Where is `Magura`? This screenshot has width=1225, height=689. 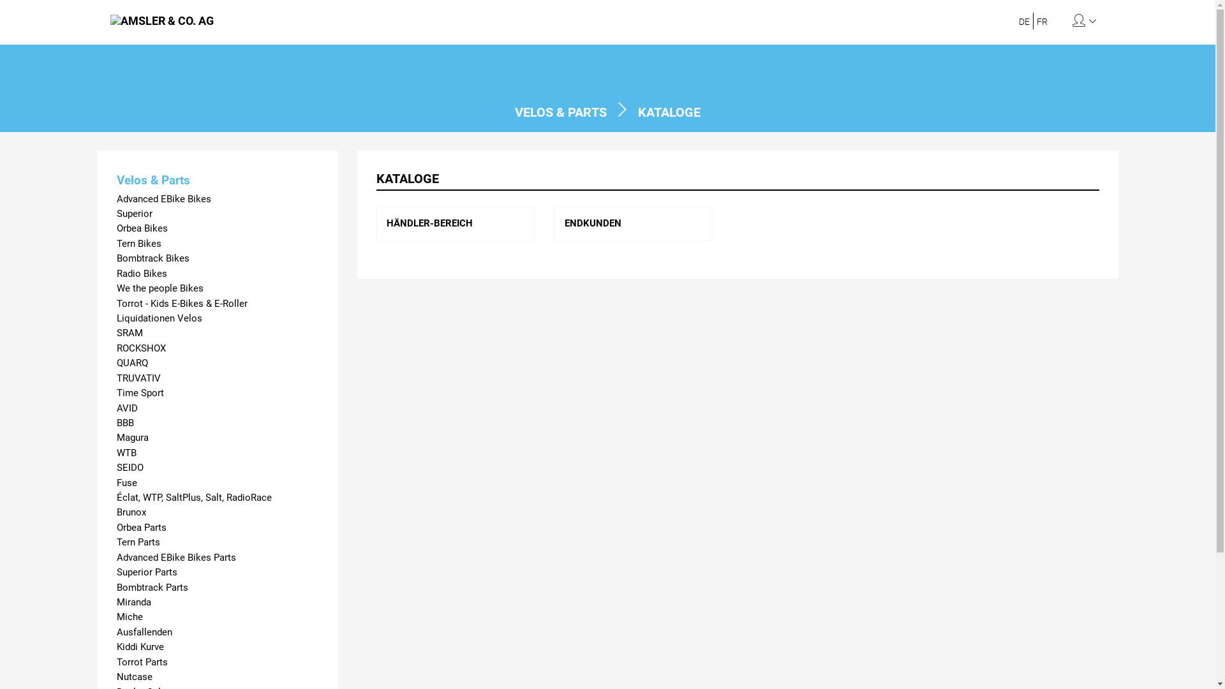 Magura is located at coordinates (218, 438).